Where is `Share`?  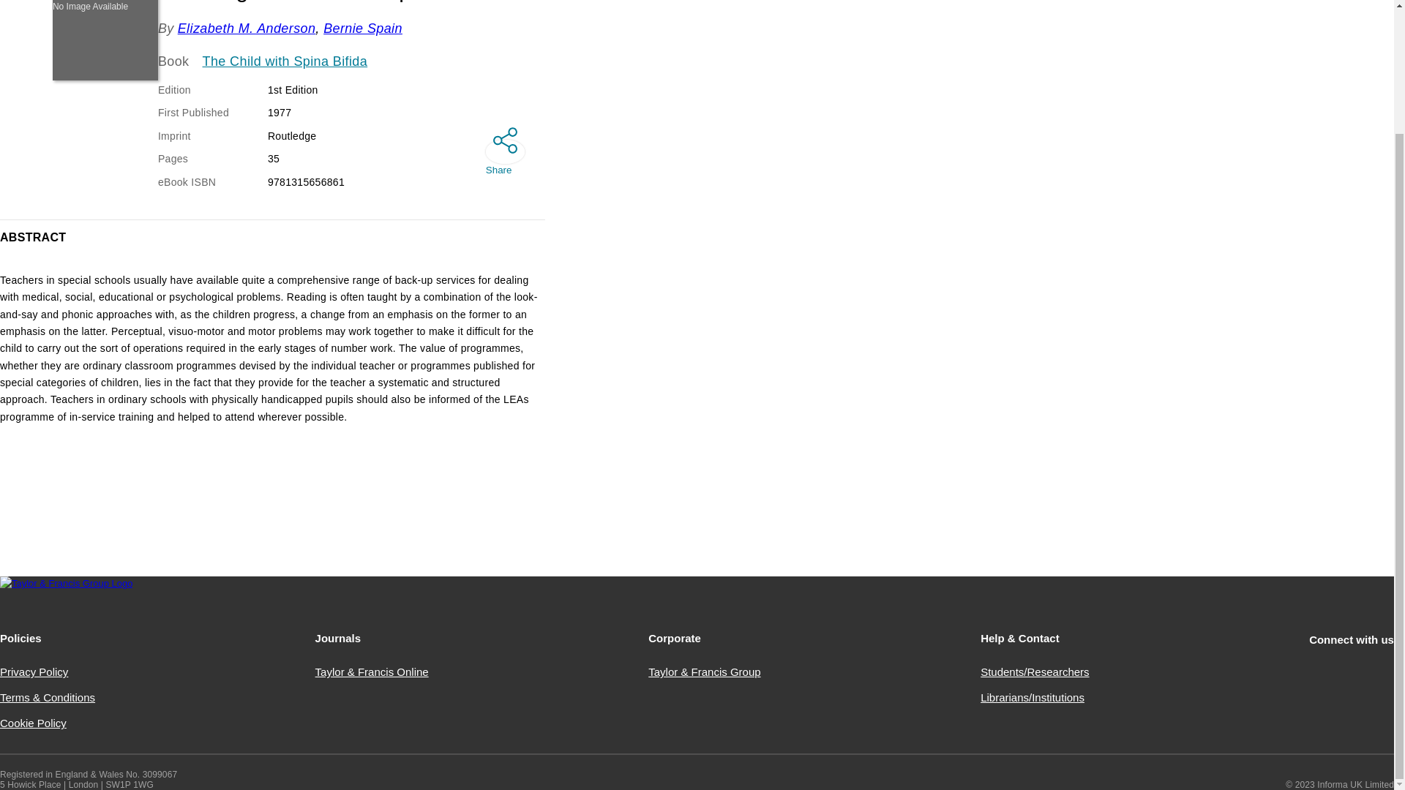
Share is located at coordinates (499, 151).